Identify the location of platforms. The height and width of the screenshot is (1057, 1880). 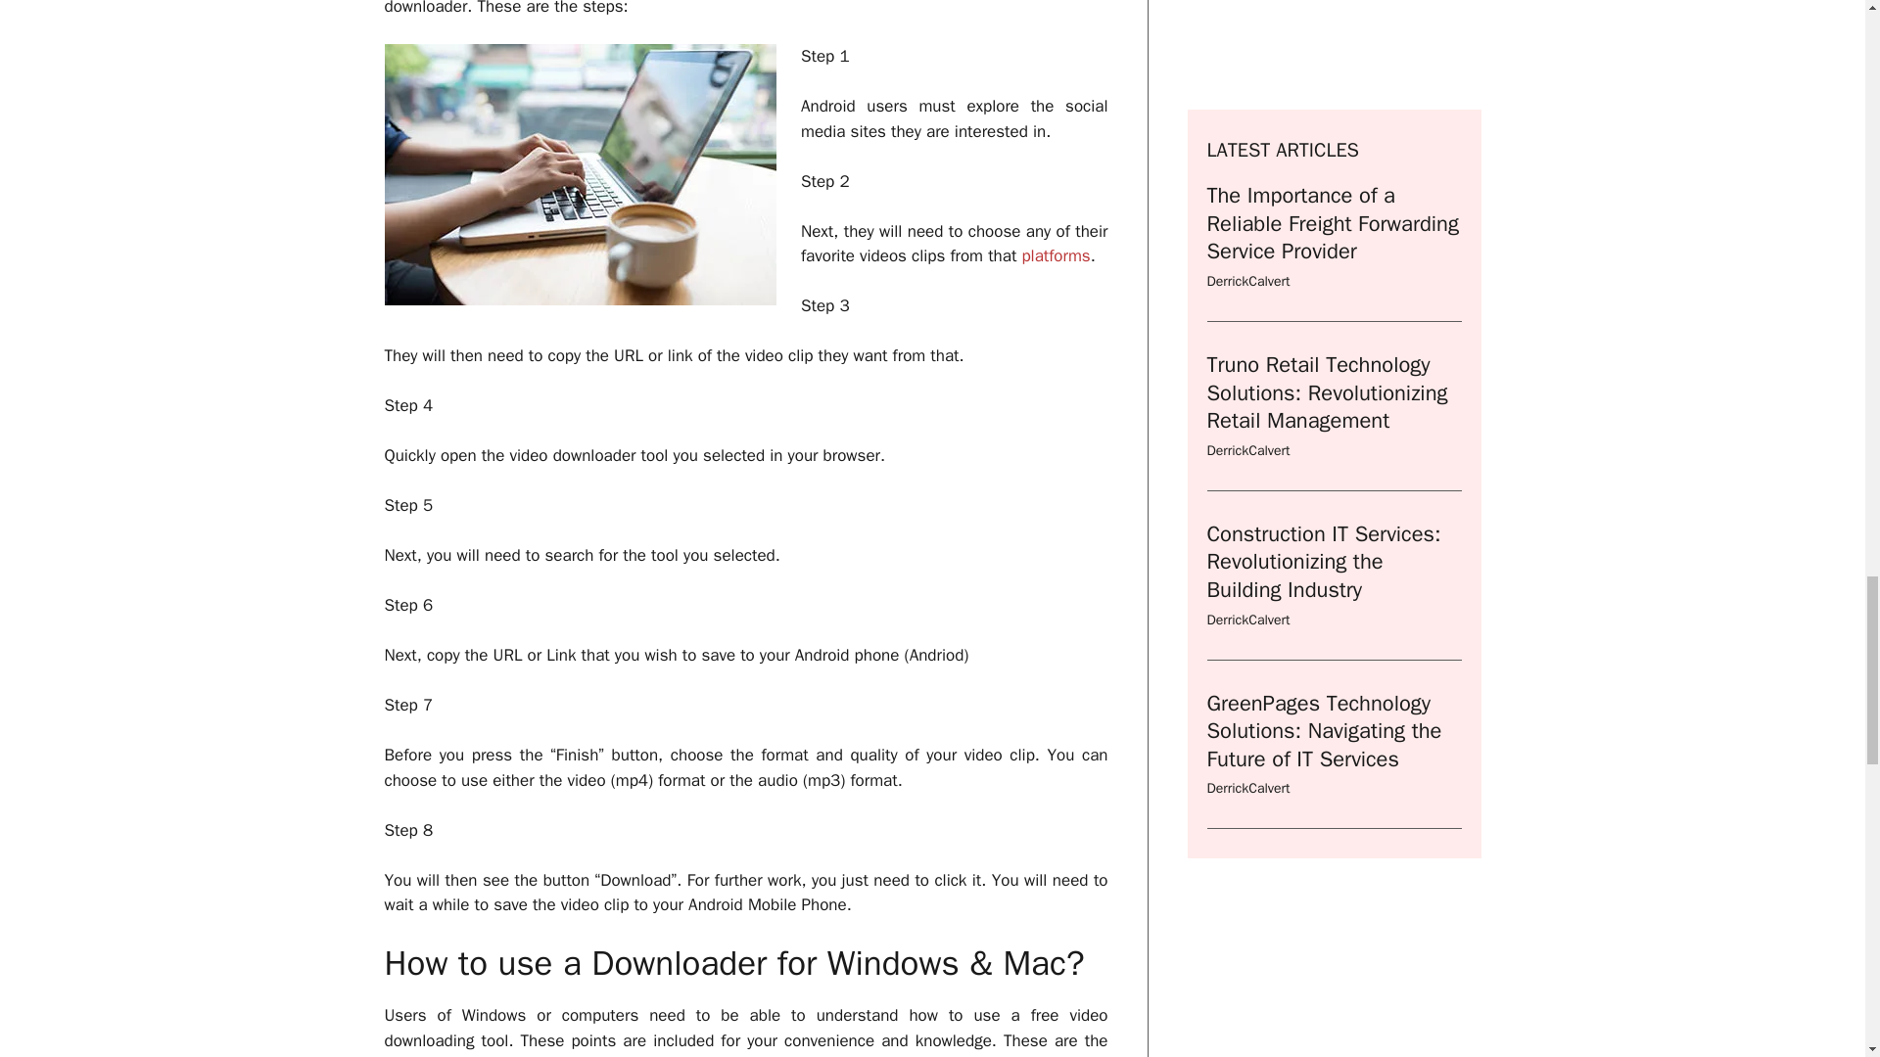
(1056, 255).